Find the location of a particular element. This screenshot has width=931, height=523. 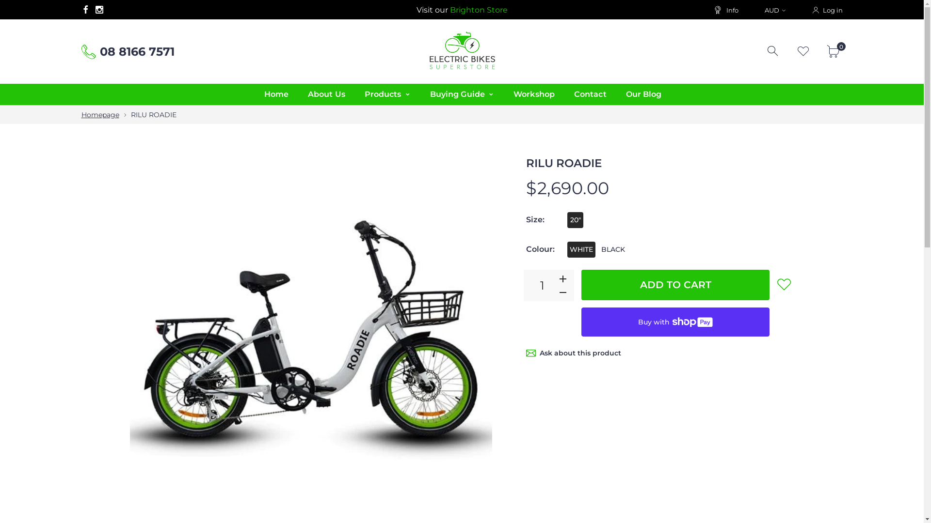

Brighton Store is located at coordinates (479, 10).